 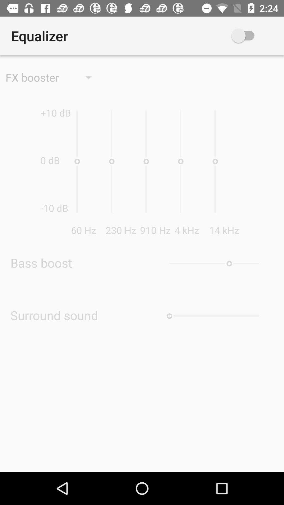 What do you see at coordinates (251, 36) in the screenshot?
I see `choose the icon next to the equalizer` at bounding box center [251, 36].